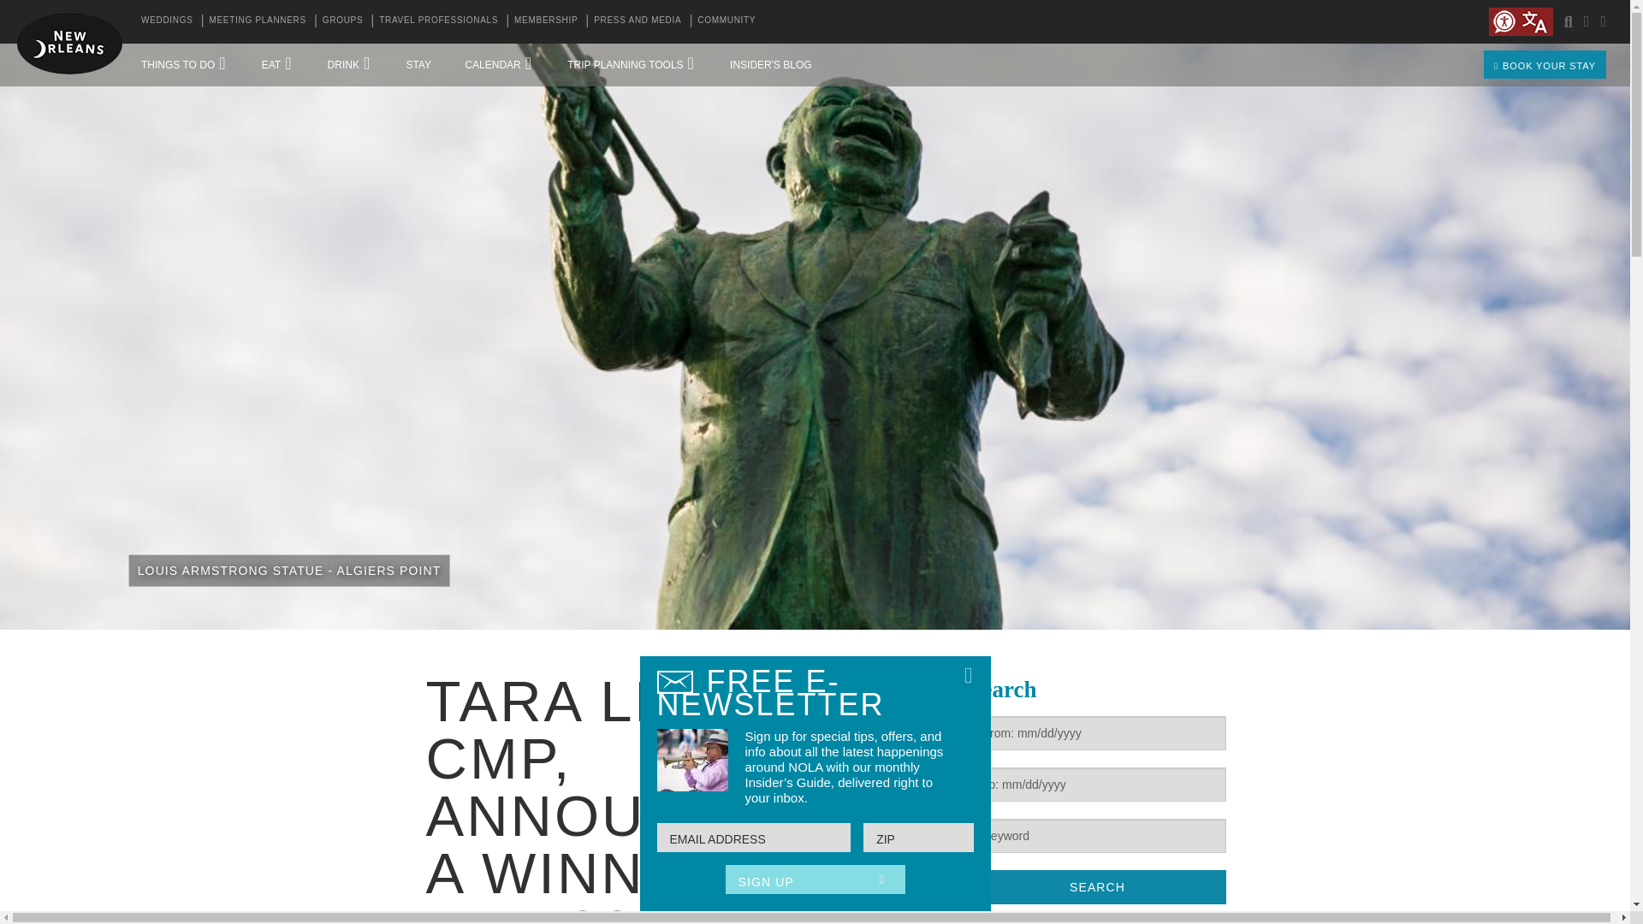 The image size is (1643, 924). What do you see at coordinates (726, 21) in the screenshot?
I see `COMMUNITY` at bounding box center [726, 21].